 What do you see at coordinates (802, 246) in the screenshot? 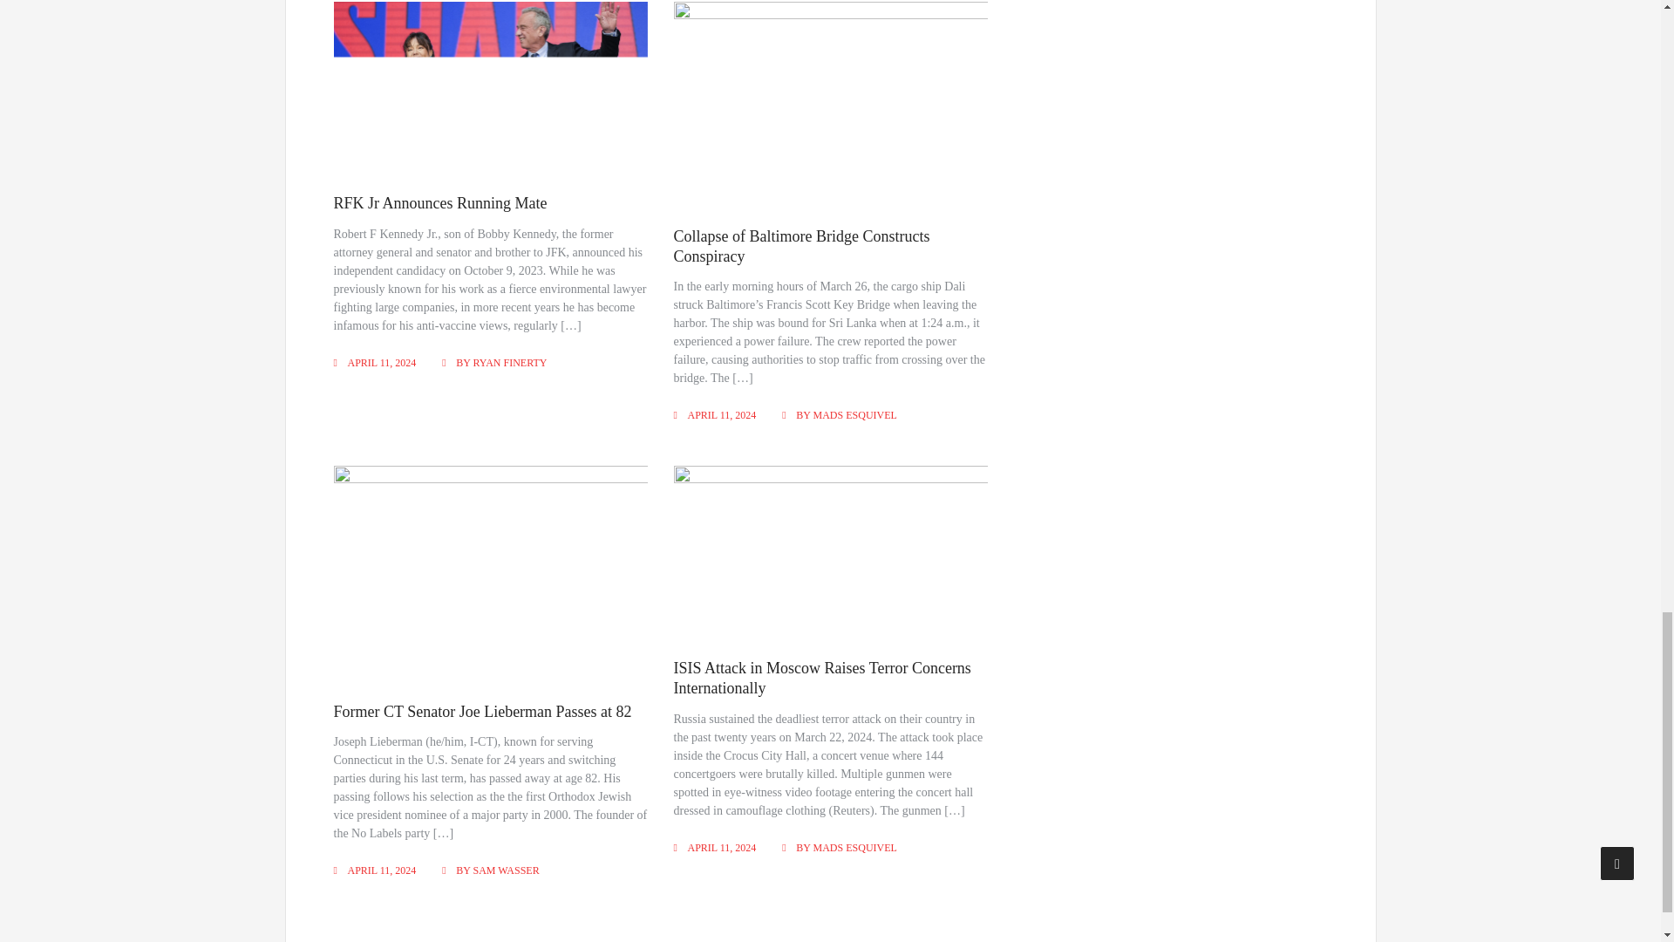
I see `Collapse of Baltimore Bridge Constructs Conspiracy` at bounding box center [802, 246].